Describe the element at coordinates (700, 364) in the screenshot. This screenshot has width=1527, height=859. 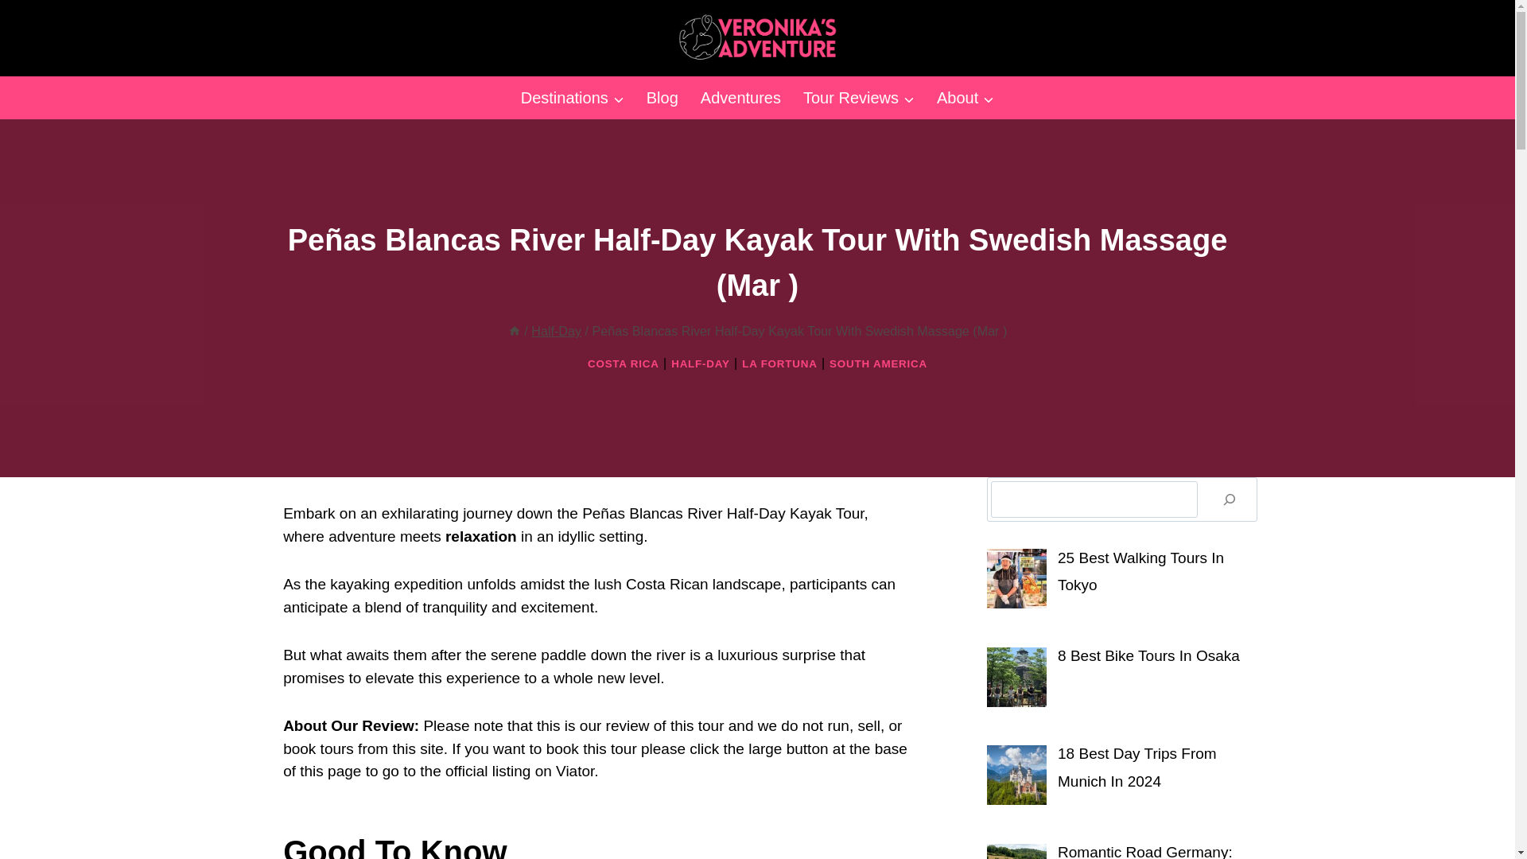
I see `HALF-DAY` at that location.